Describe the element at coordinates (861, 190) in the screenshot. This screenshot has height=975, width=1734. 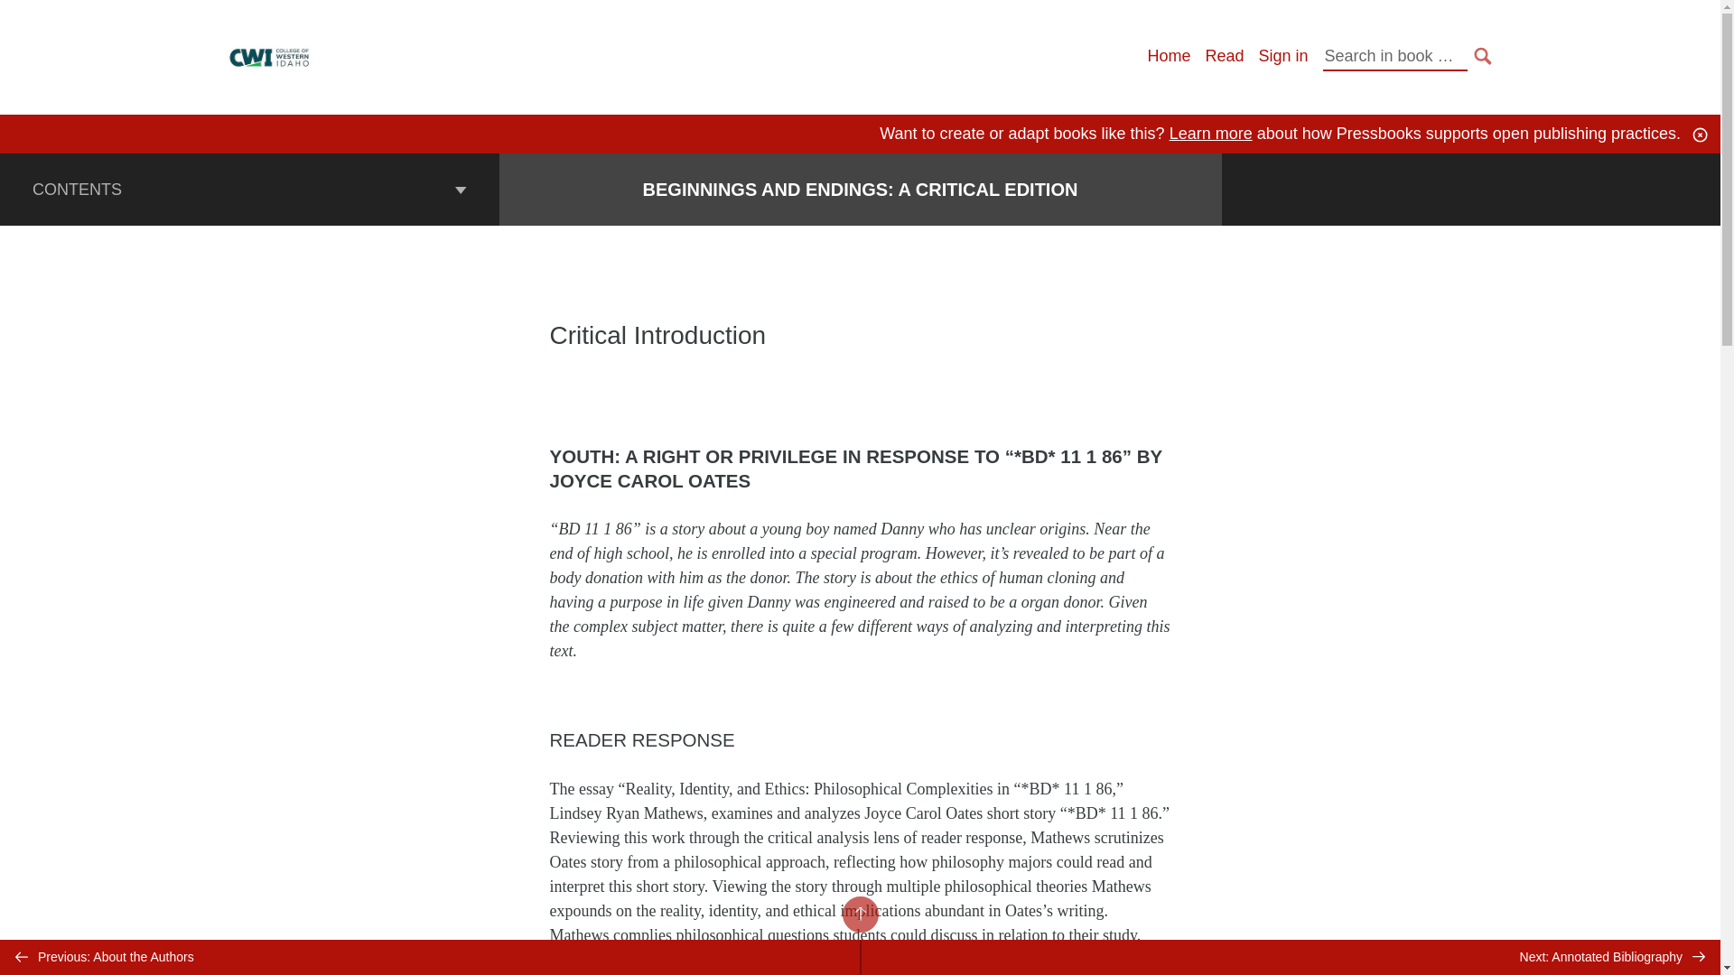
I see `BEGINNINGS AND ENDINGS: A CRITICAL EDITION` at that location.